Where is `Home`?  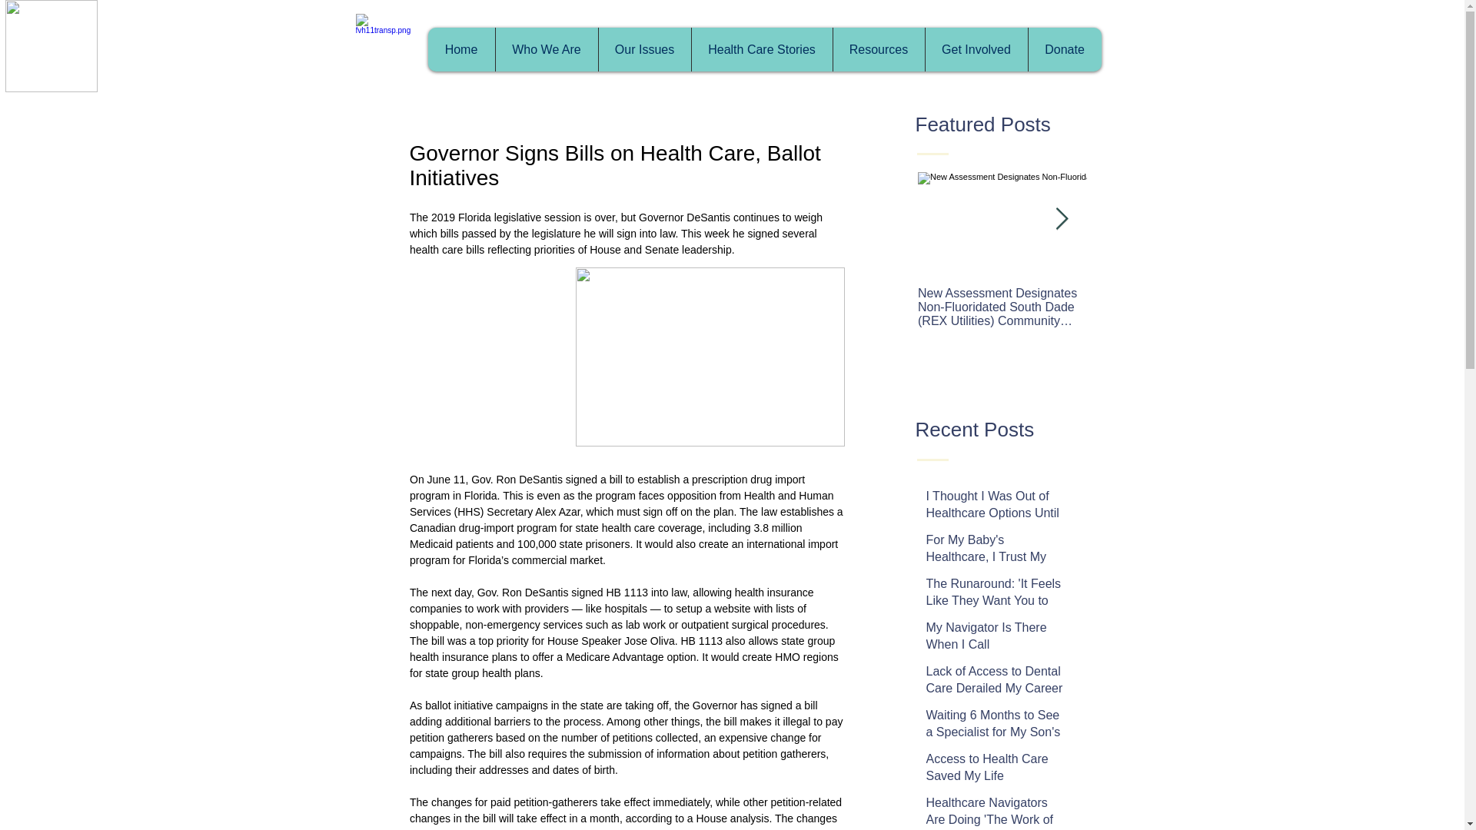
Home is located at coordinates (461, 49).